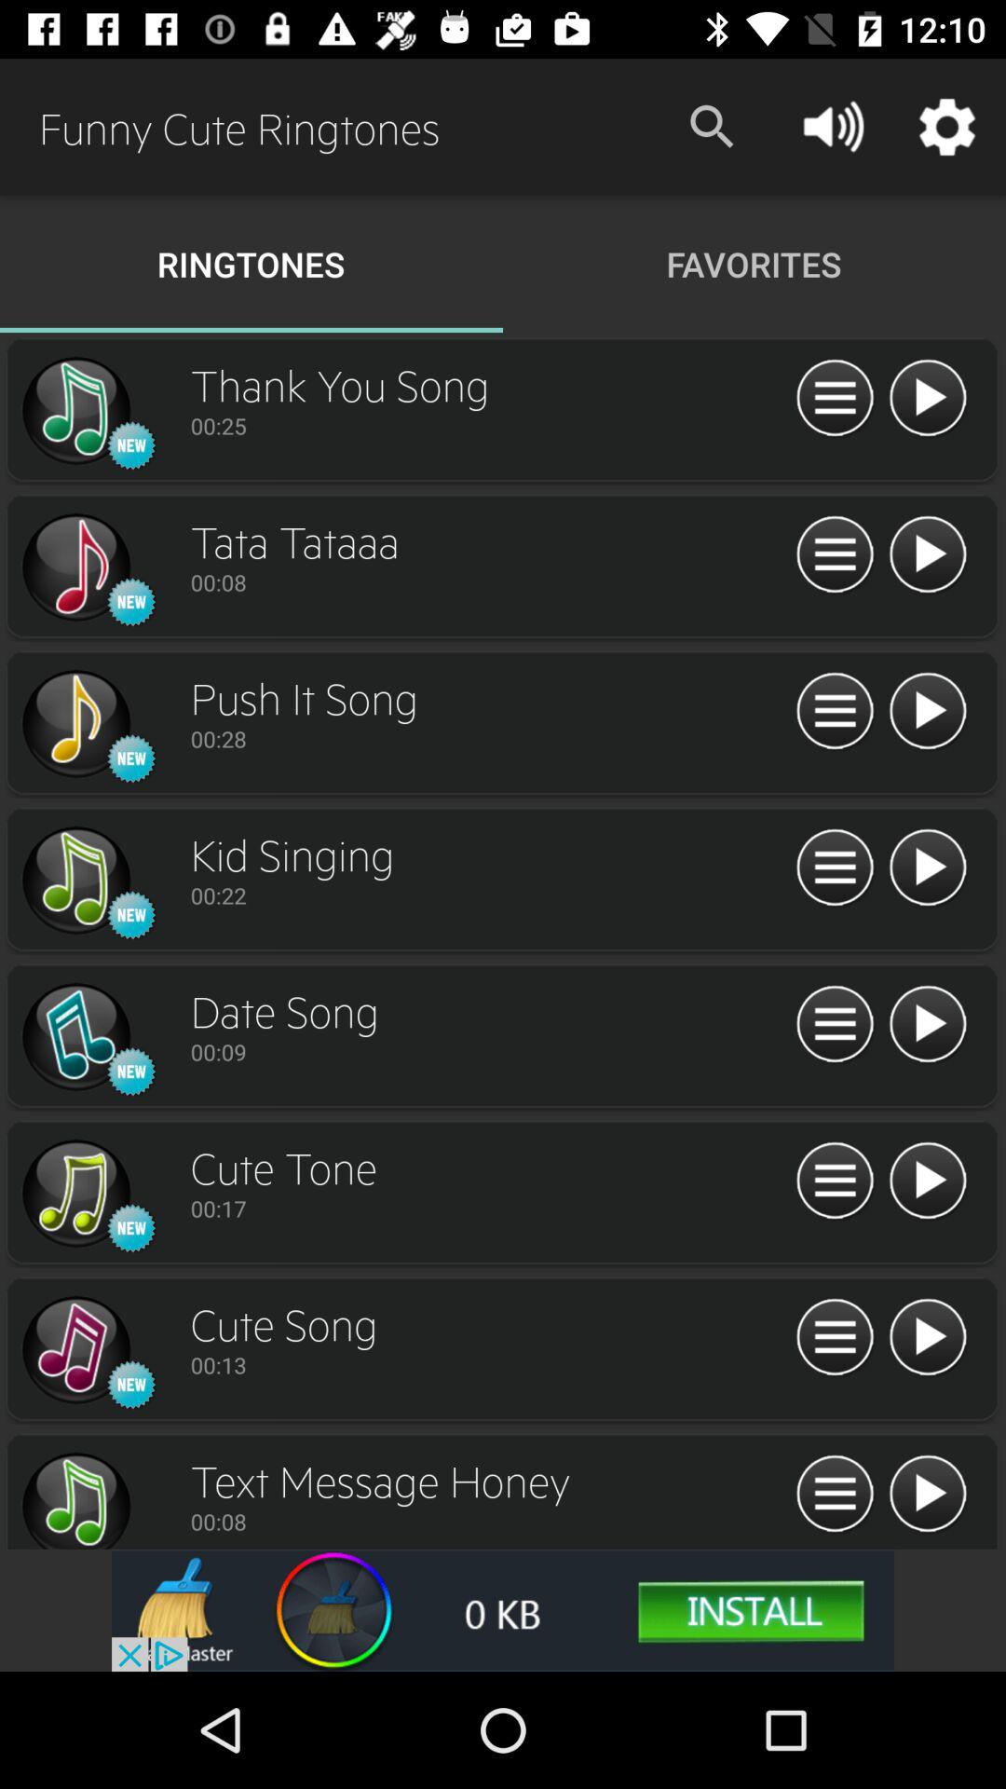 The width and height of the screenshot is (1006, 1789). Describe the element at coordinates (928, 555) in the screenshot. I see `play ringtone` at that location.